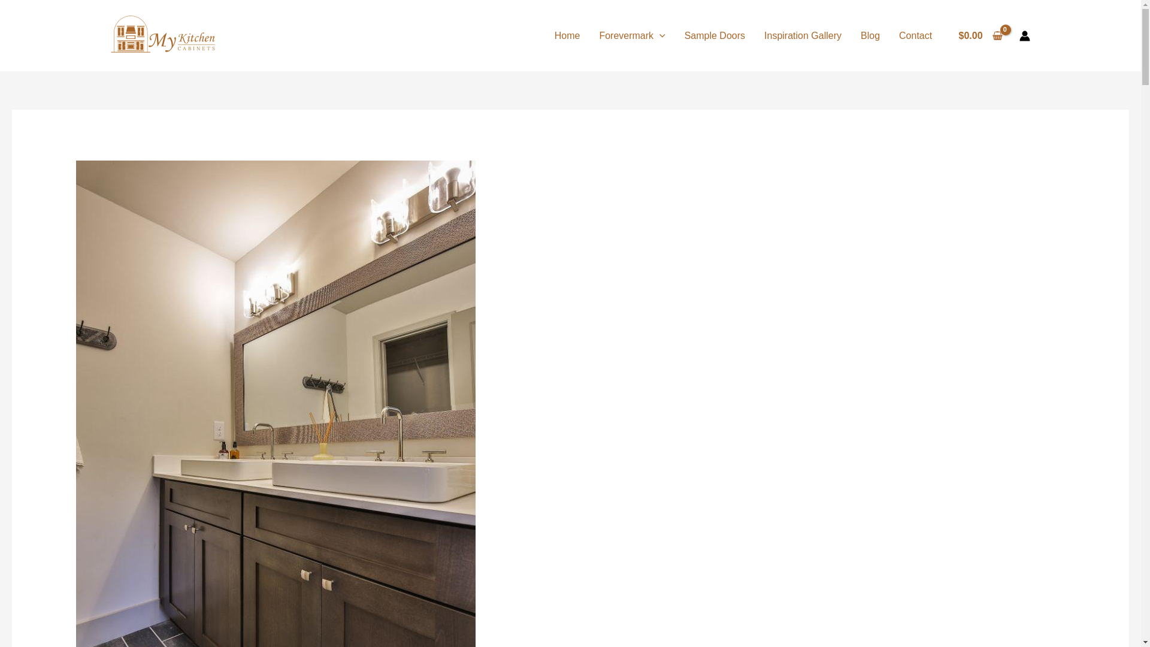  What do you see at coordinates (631, 35) in the screenshot?
I see `Forevermark` at bounding box center [631, 35].